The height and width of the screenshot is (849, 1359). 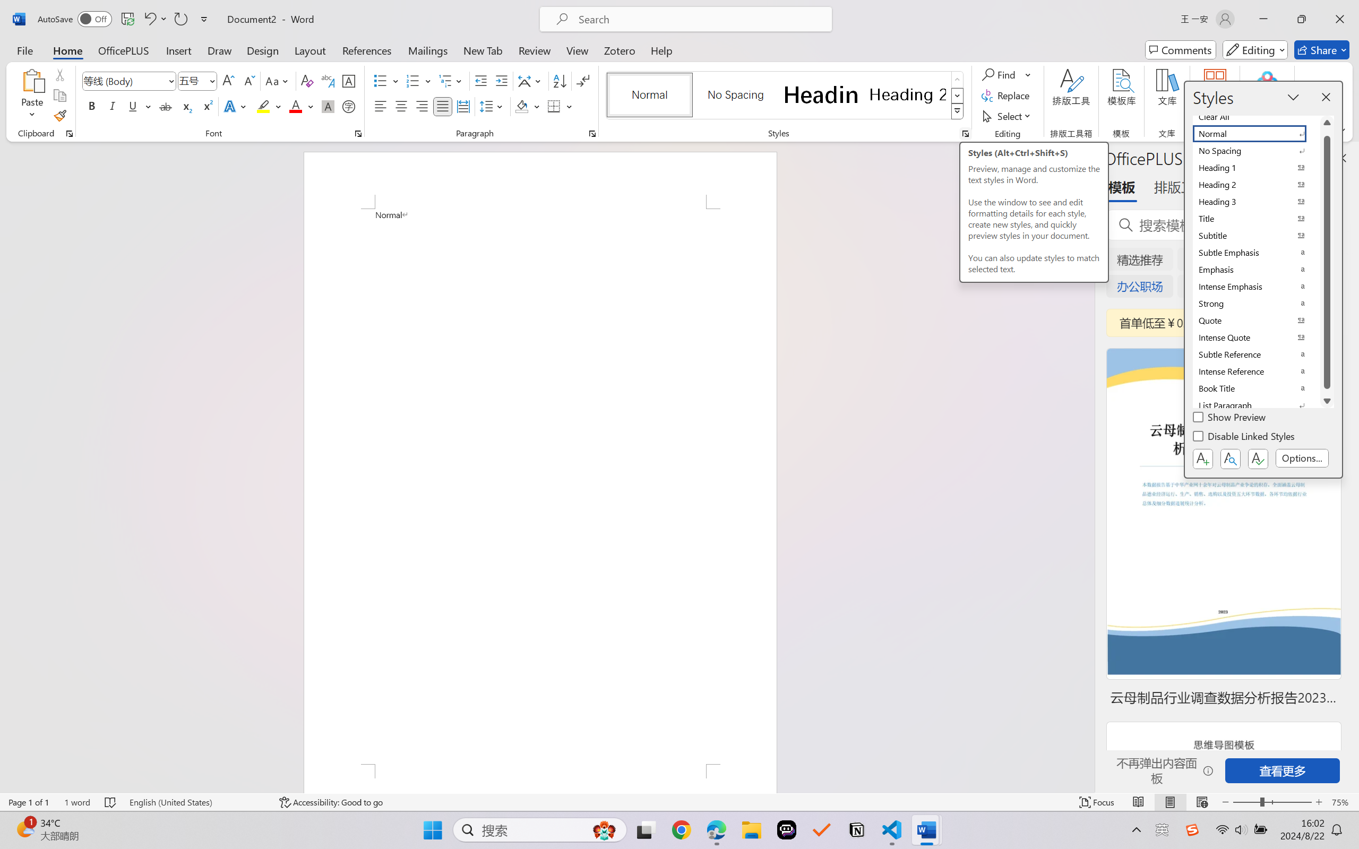 What do you see at coordinates (197, 81) in the screenshot?
I see `Font Size` at bounding box center [197, 81].